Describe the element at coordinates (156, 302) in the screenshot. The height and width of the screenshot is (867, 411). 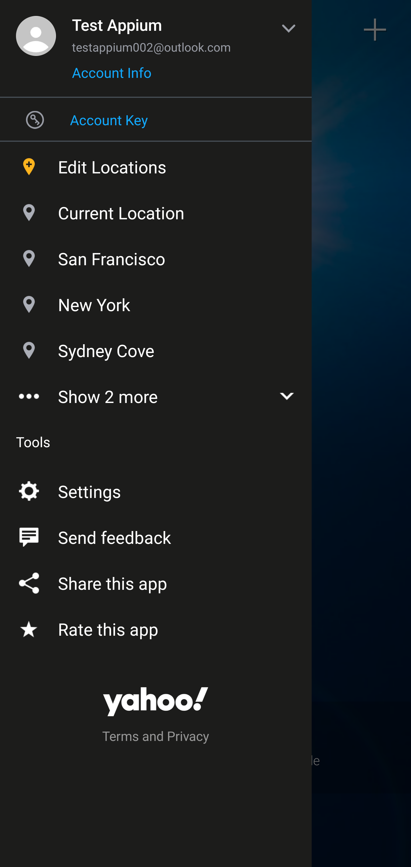
I see `New York` at that location.